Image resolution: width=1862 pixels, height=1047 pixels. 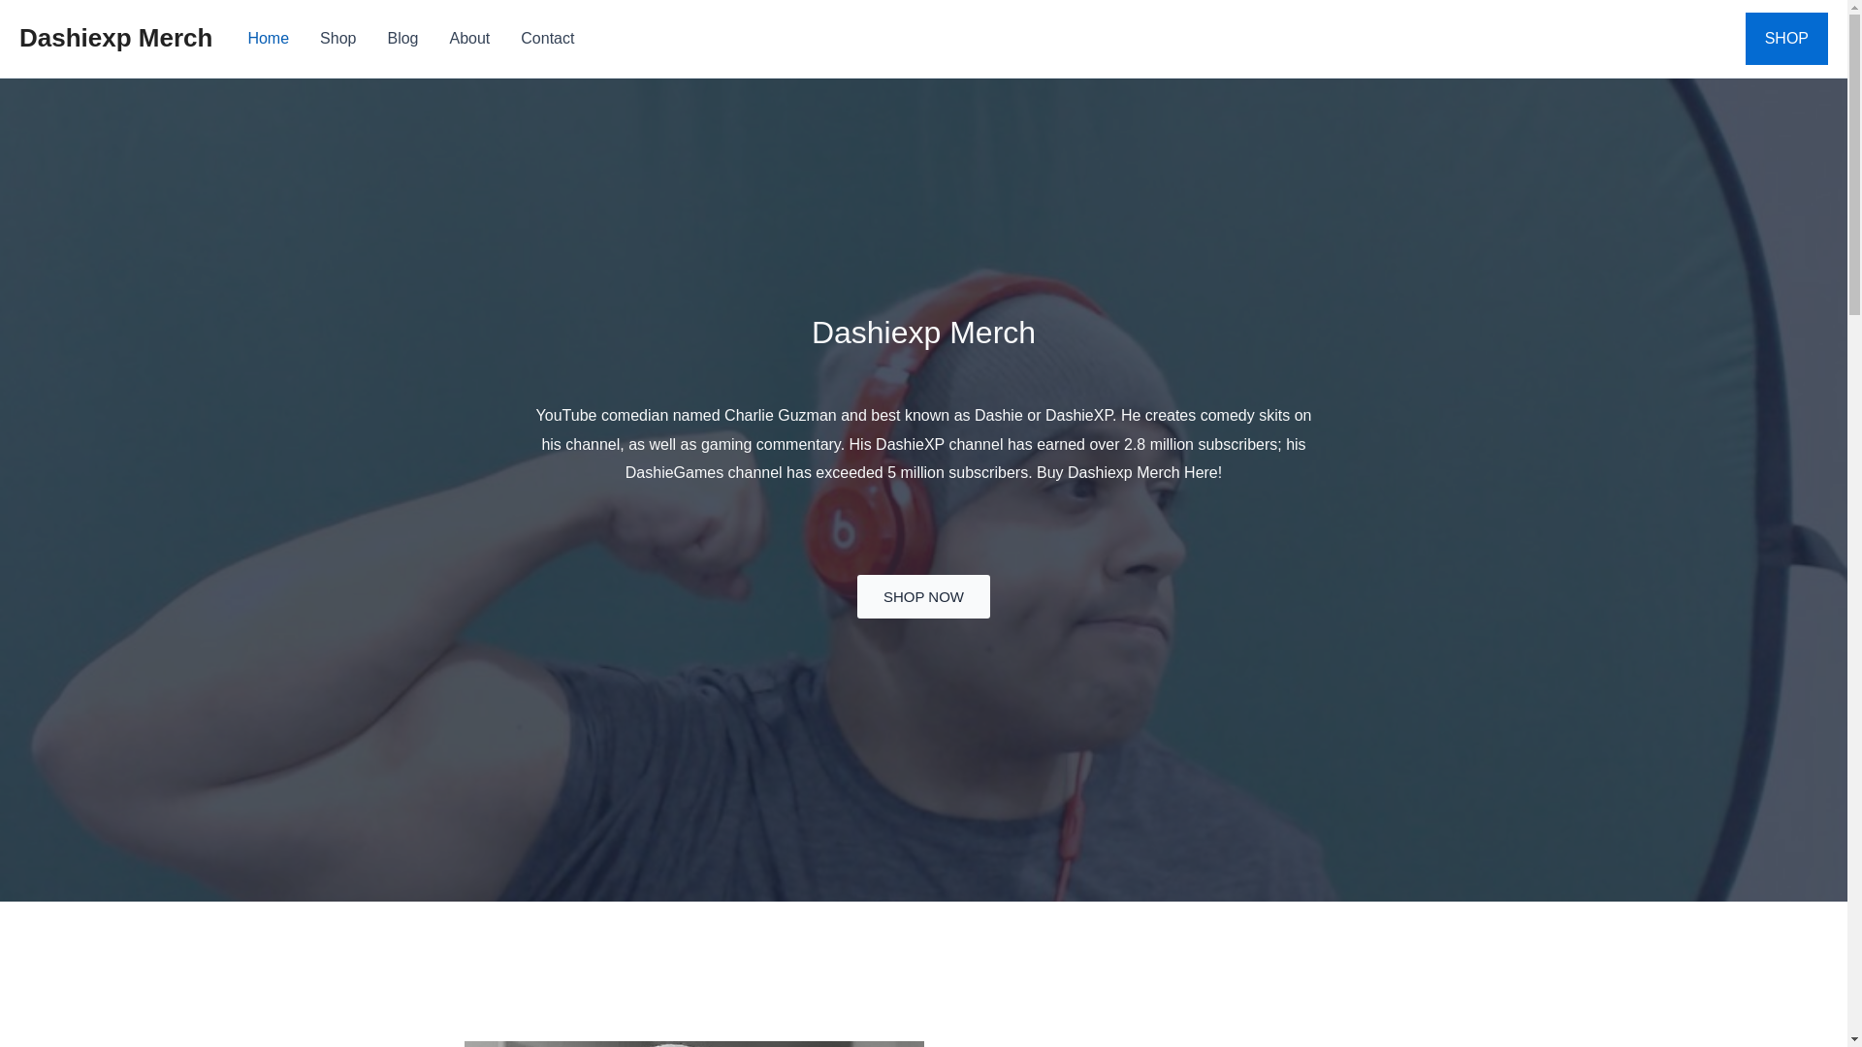 What do you see at coordinates (114, 37) in the screenshot?
I see `Dashiexp Merch` at bounding box center [114, 37].